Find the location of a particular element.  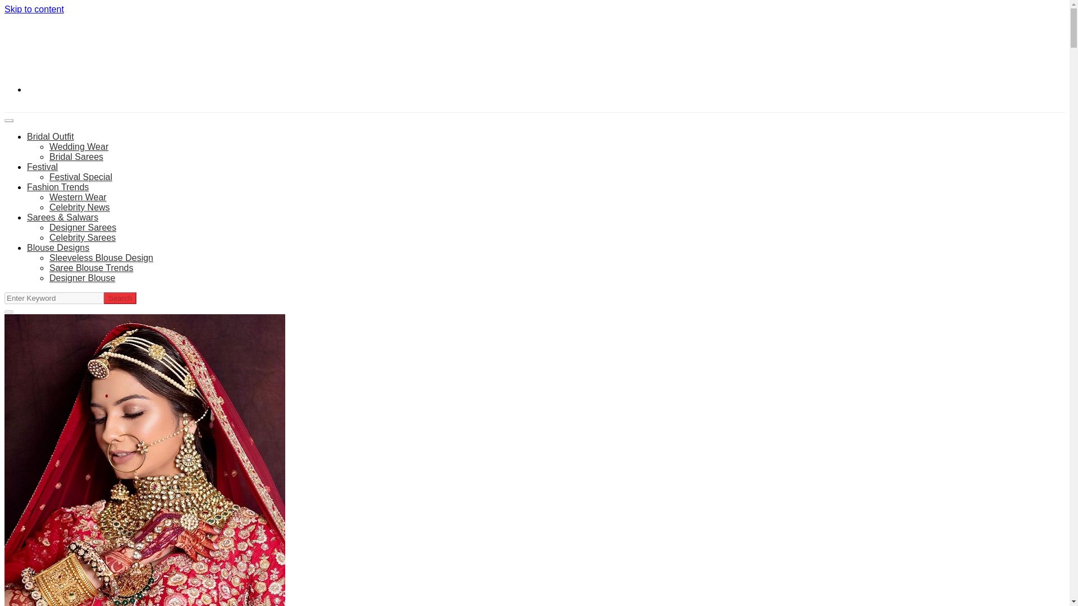

Skip to content is located at coordinates (34, 9).